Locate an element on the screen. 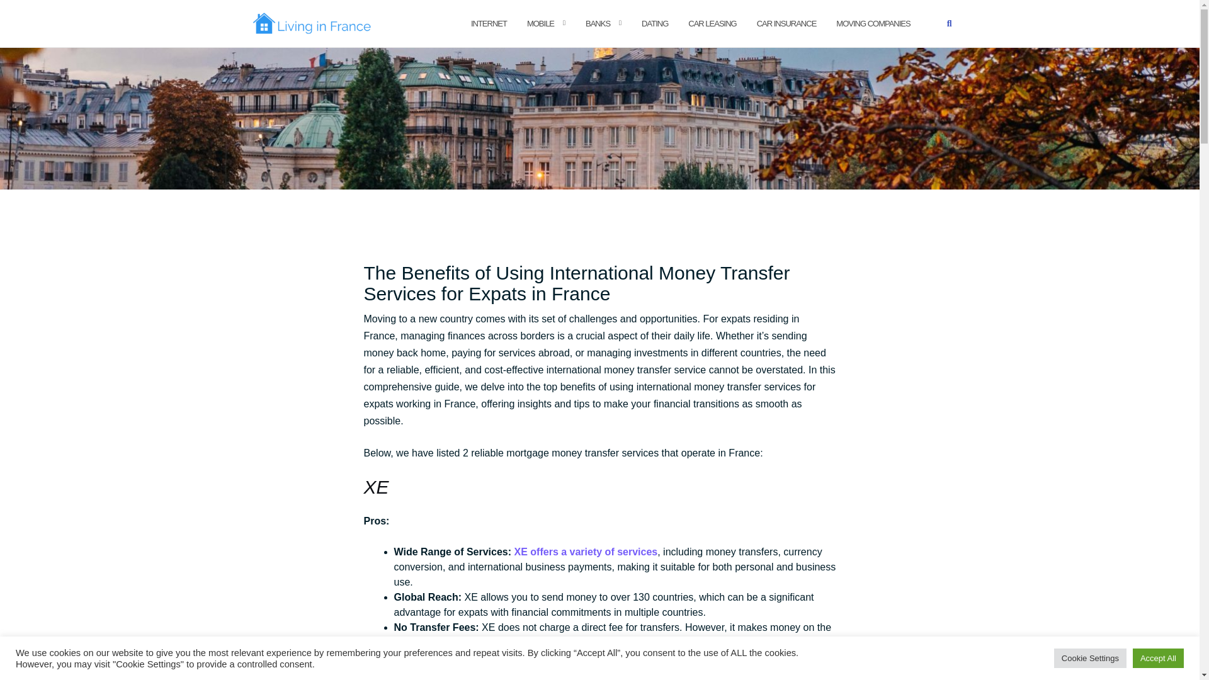  MOVING COMPANIES is located at coordinates (873, 24).